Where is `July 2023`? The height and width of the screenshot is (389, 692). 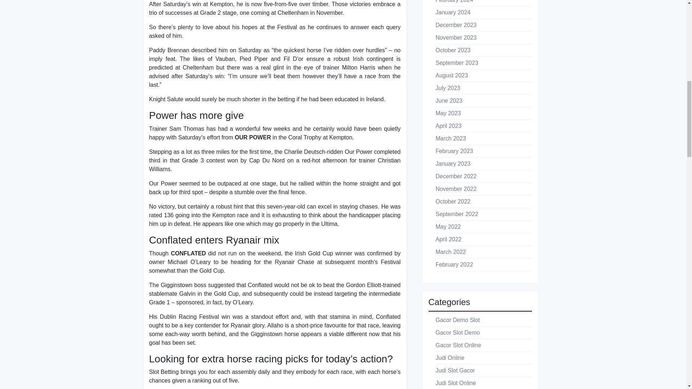 July 2023 is located at coordinates (448, 88).